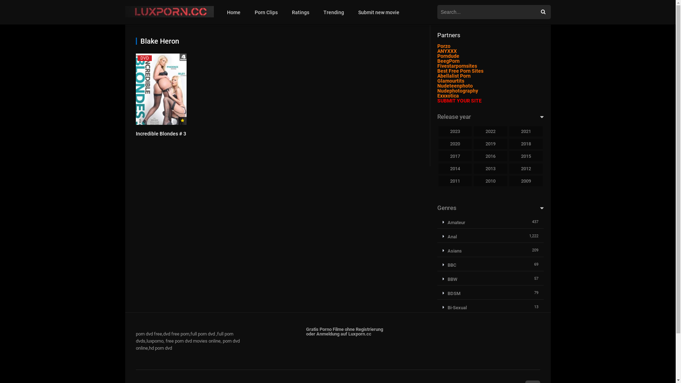 The height and width of the screenshot is (383, 681). I want to click on 2009, so click(526, 181).